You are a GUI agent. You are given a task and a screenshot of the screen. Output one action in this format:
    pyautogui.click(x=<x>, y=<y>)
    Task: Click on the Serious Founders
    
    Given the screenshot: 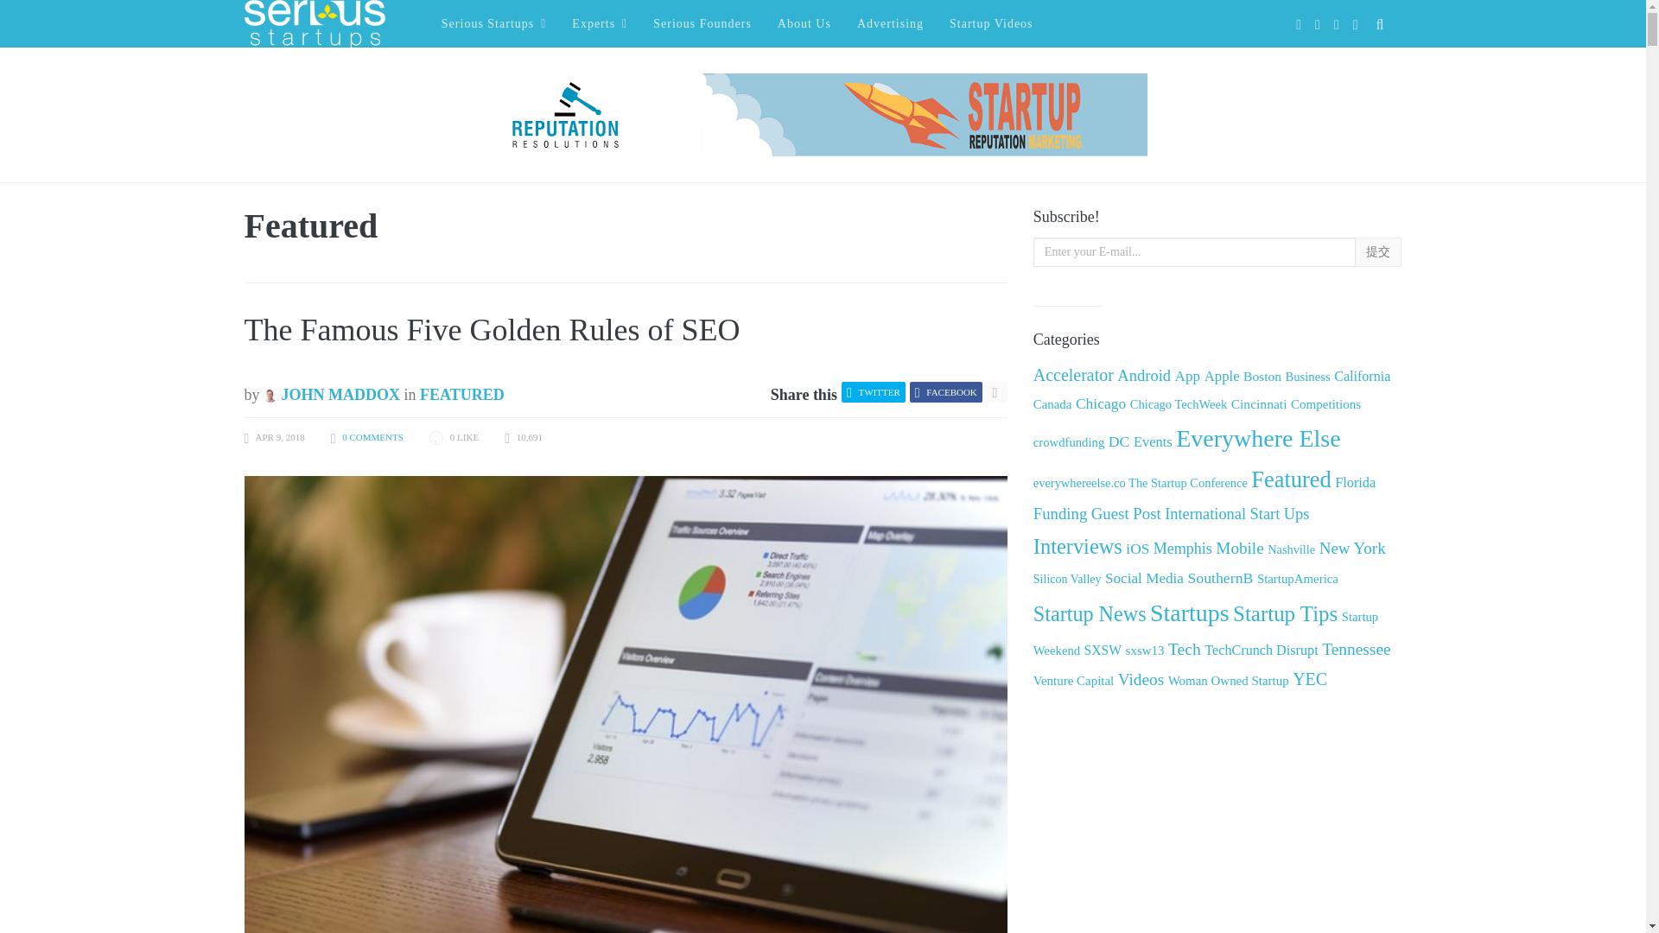 What is the action you would take?
    pyautogui.click(x=702, y=24)
    